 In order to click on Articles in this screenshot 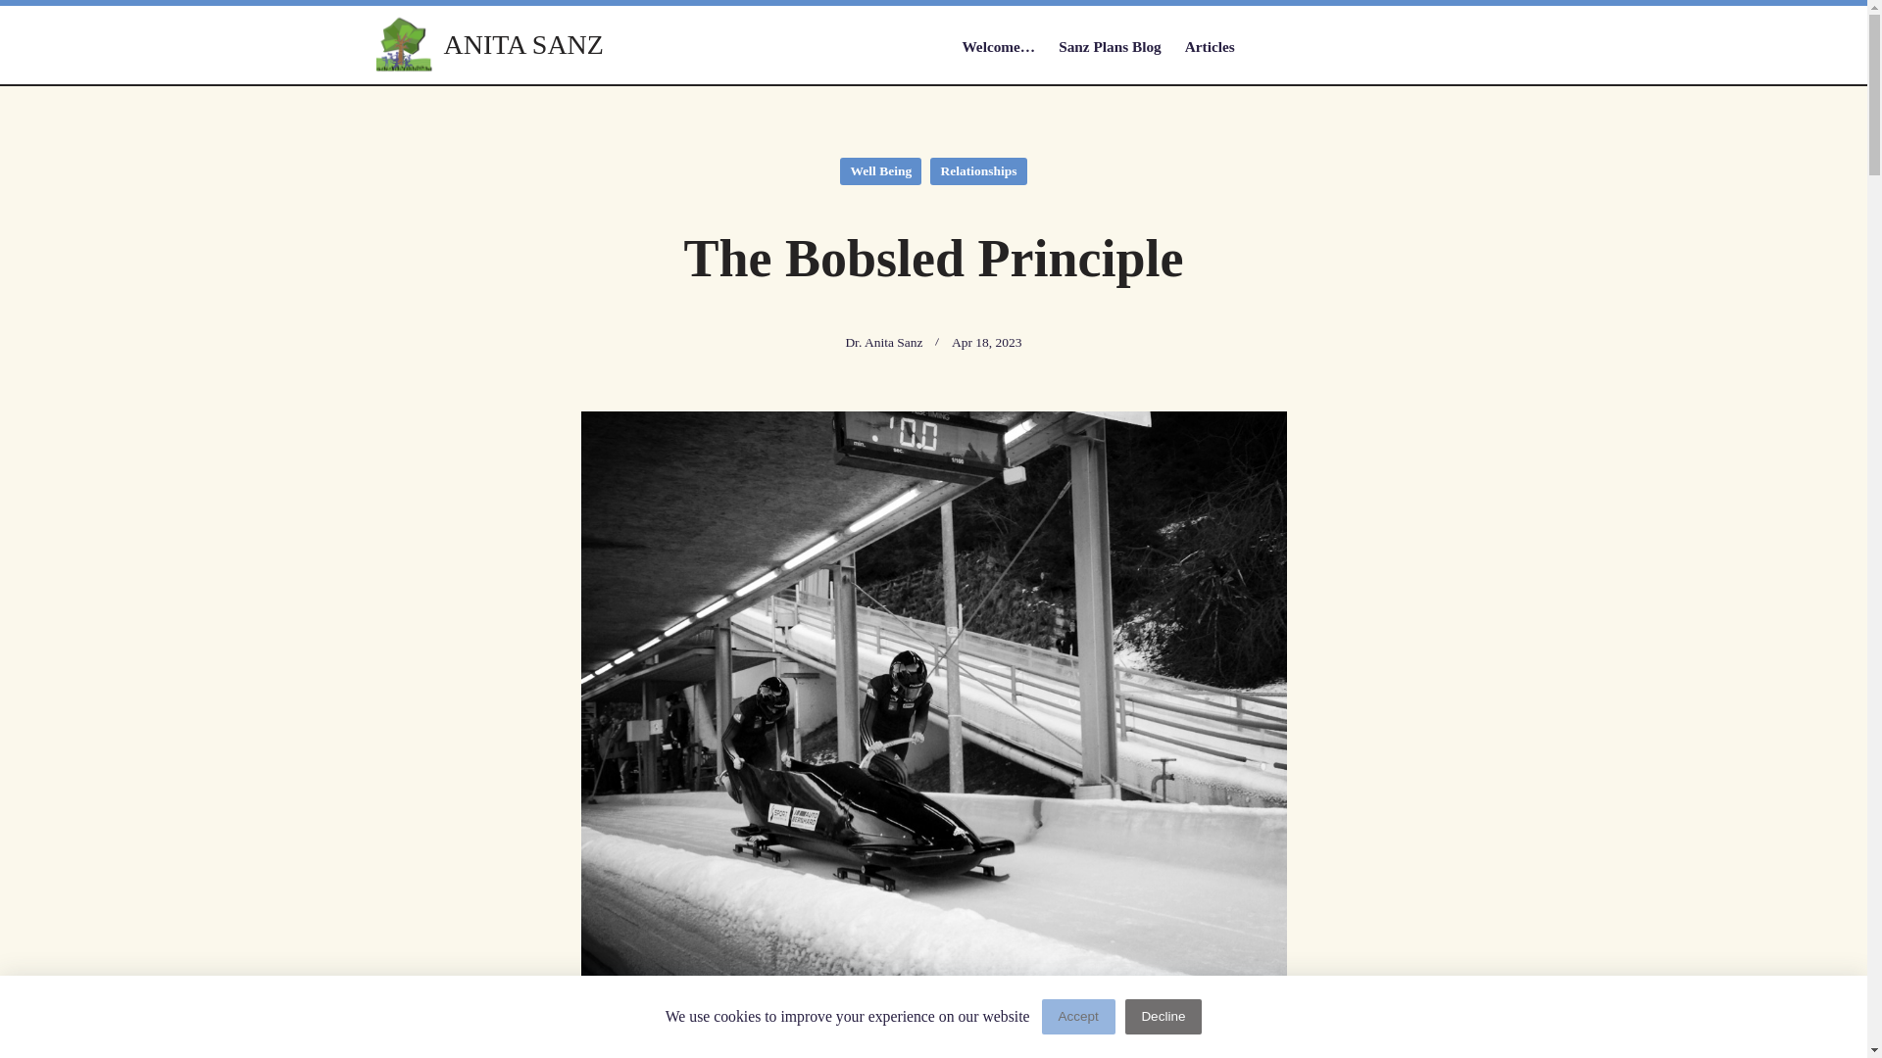, I will do `click(1210, 47)`.